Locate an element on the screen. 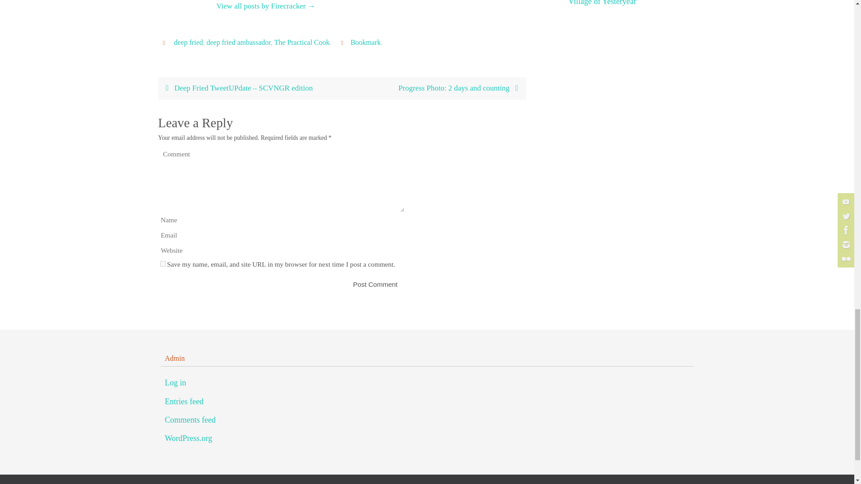 The height and width of the screenshot is (484, 861). Progress Photo: 2 days and counting is located at coordinates (433, 88).